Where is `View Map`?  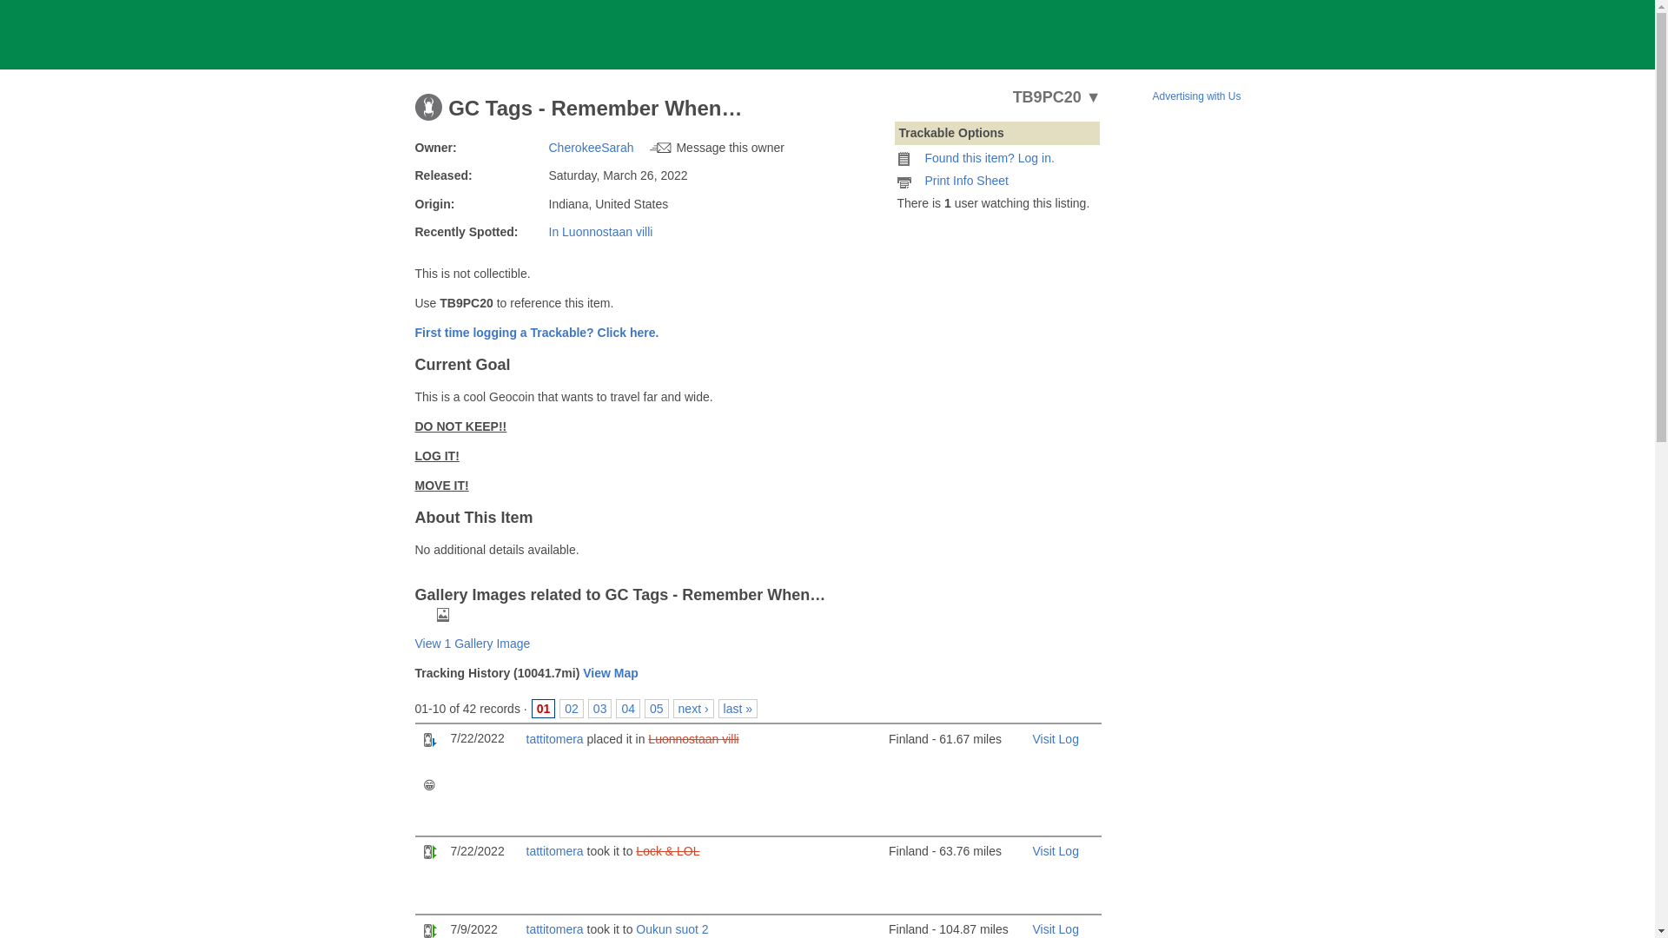
View Map is located at coordinates (610, 672).